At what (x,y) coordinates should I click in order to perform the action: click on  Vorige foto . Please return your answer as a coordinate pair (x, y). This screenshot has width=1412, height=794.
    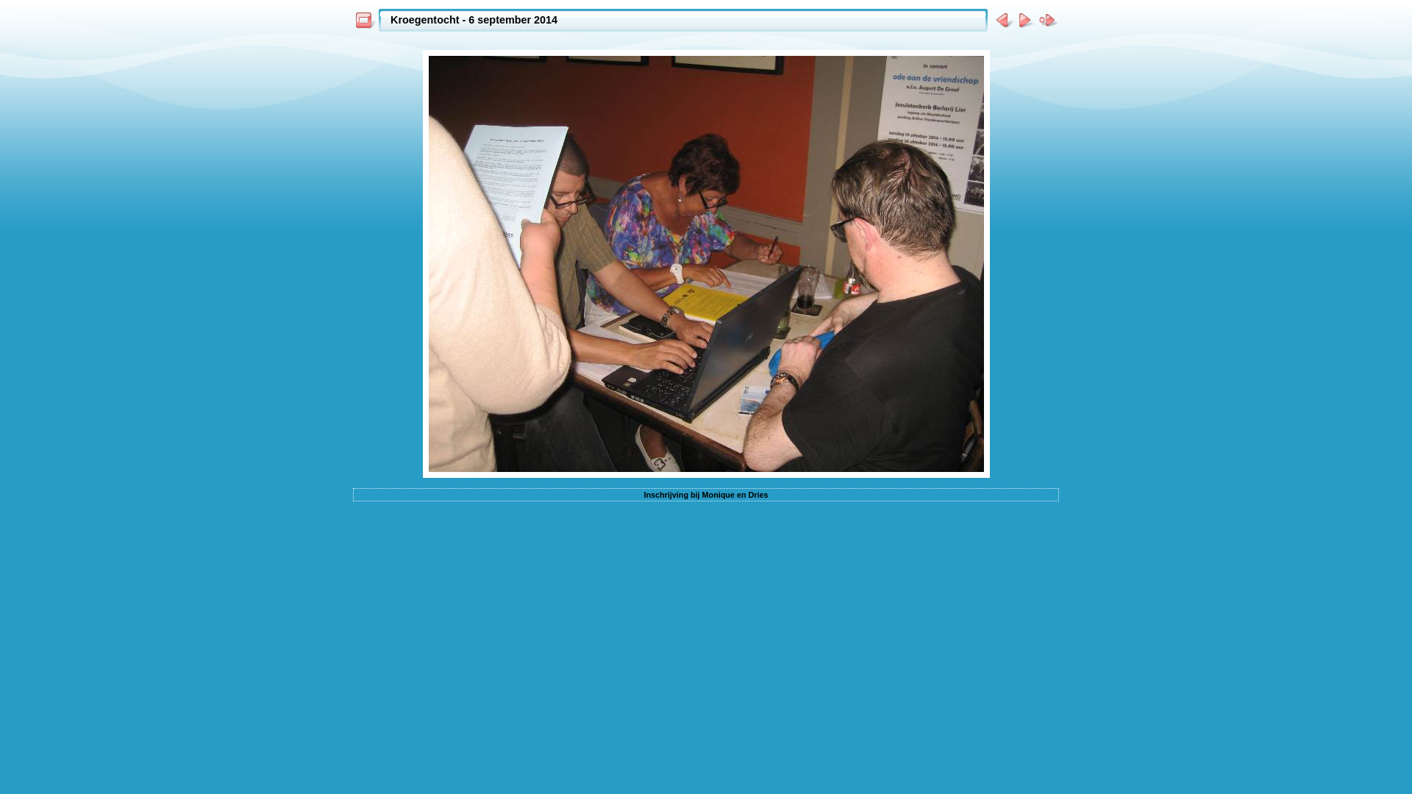
    Looking at the image, I should click on (1002, 21).